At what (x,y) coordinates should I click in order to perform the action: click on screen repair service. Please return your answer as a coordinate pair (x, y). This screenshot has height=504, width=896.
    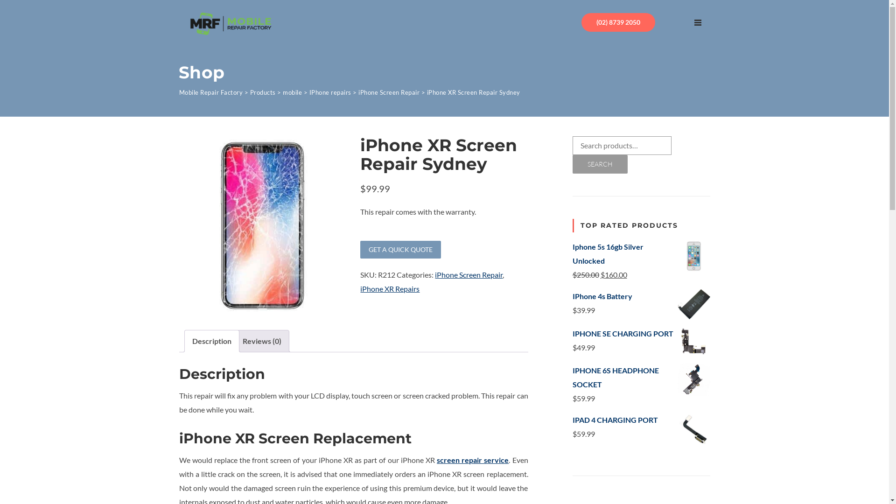
    Looking at the image, I should click on (473, 460).